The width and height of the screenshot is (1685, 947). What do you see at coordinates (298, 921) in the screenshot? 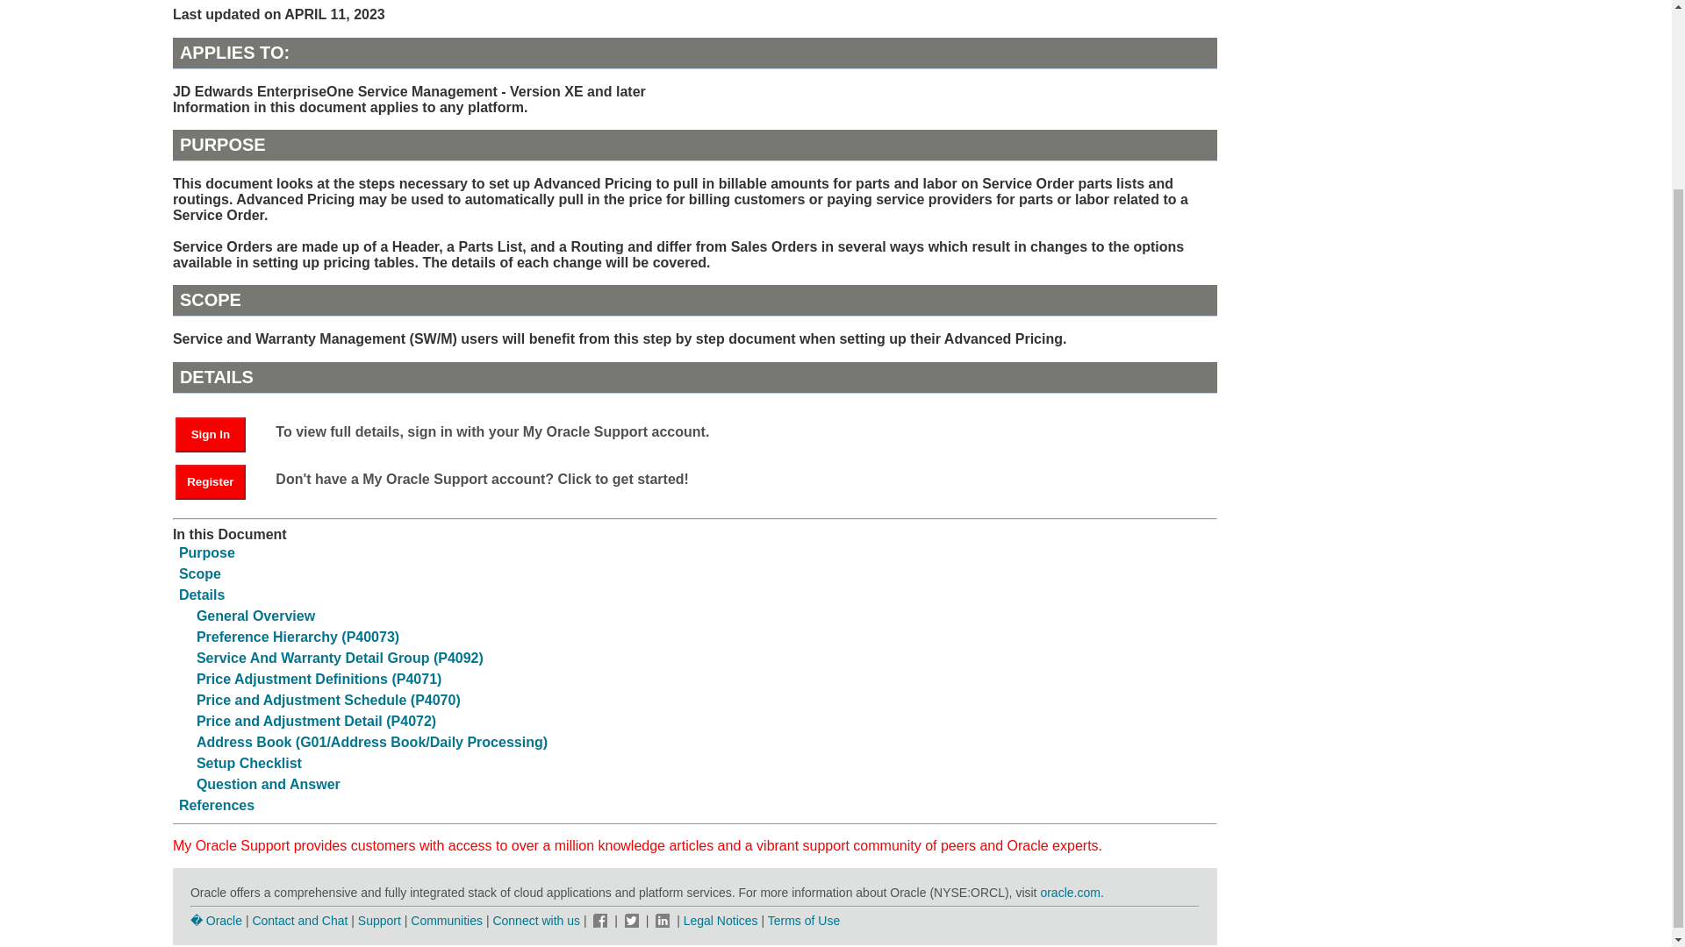
I see `Contact and Chat` at bounding box center [298, 921].